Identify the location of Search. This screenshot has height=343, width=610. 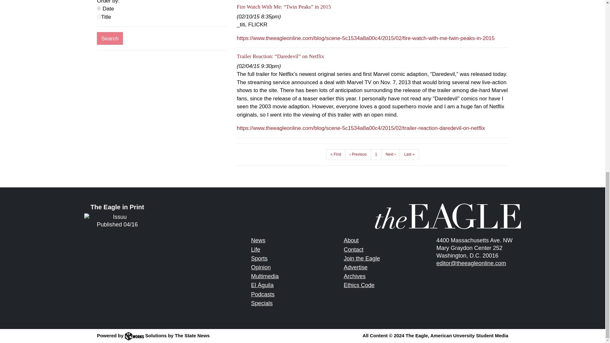
(110, 38).